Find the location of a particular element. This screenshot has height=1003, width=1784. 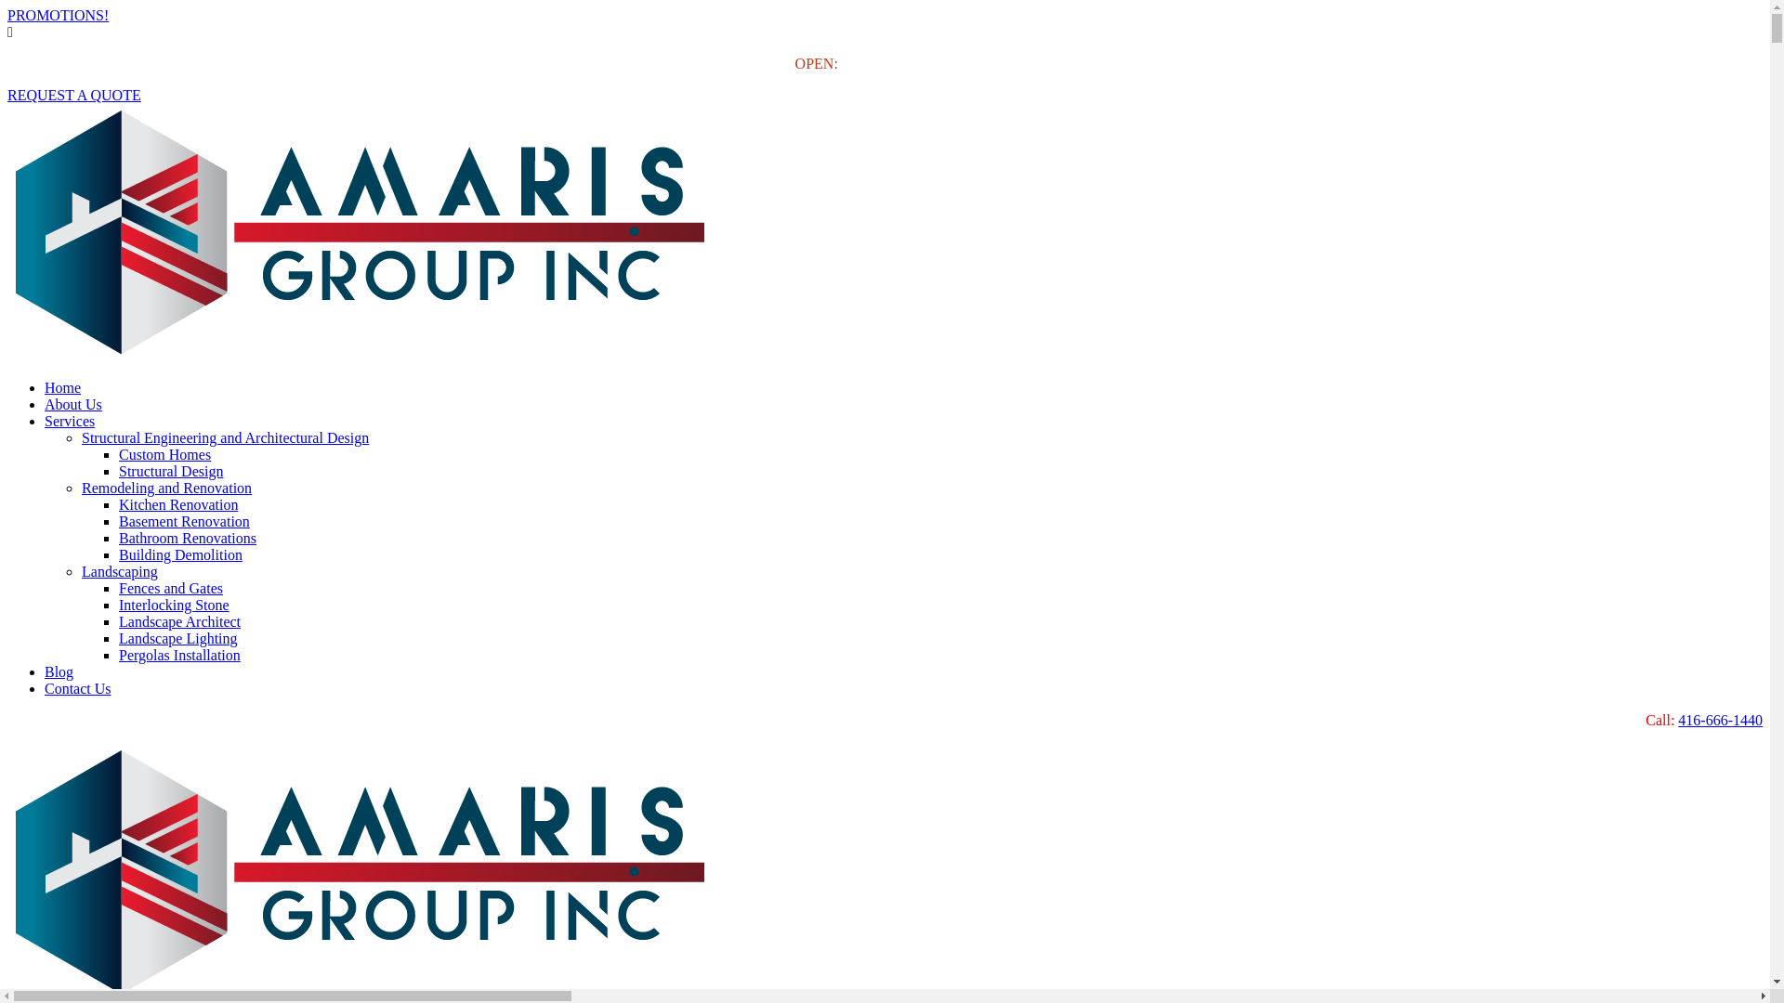

416-666-1440 is located at coordinates (1721, 721).